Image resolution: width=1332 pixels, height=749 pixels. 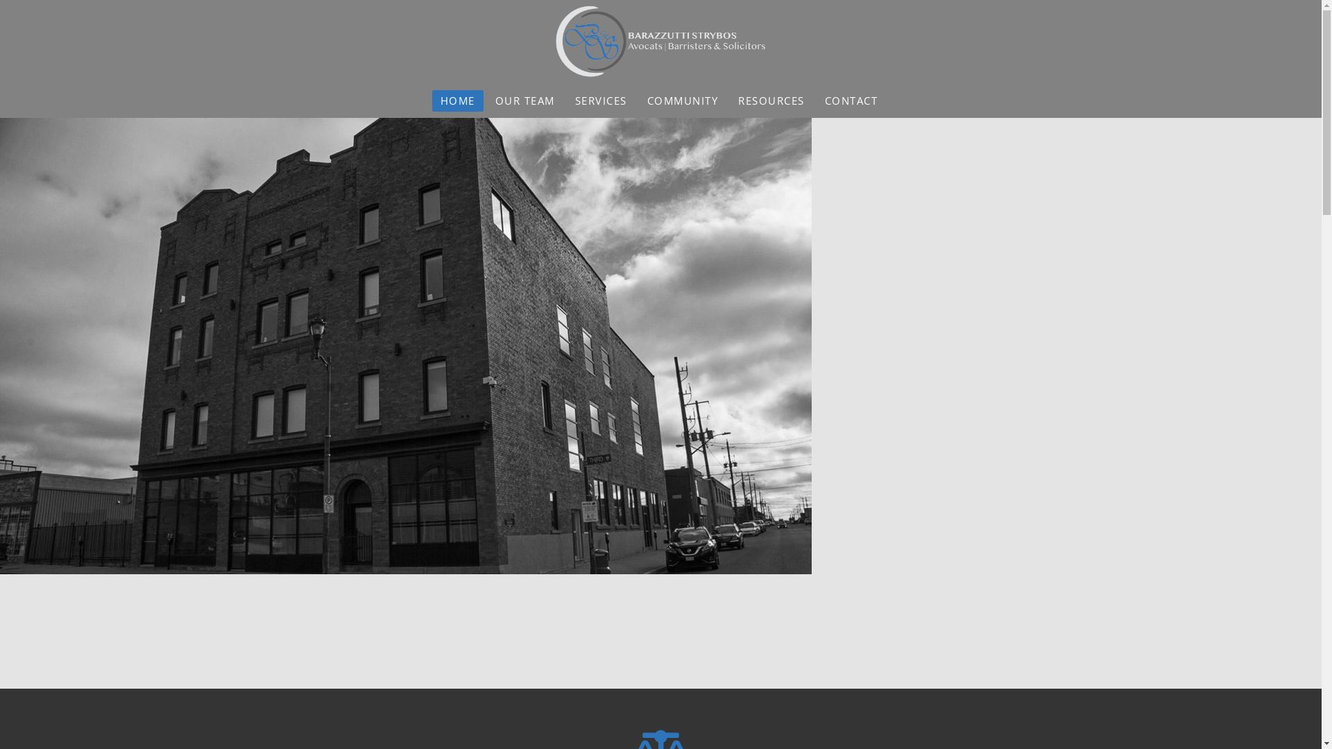 I want to click on OUR TEAM, so click(x=525, y=101).